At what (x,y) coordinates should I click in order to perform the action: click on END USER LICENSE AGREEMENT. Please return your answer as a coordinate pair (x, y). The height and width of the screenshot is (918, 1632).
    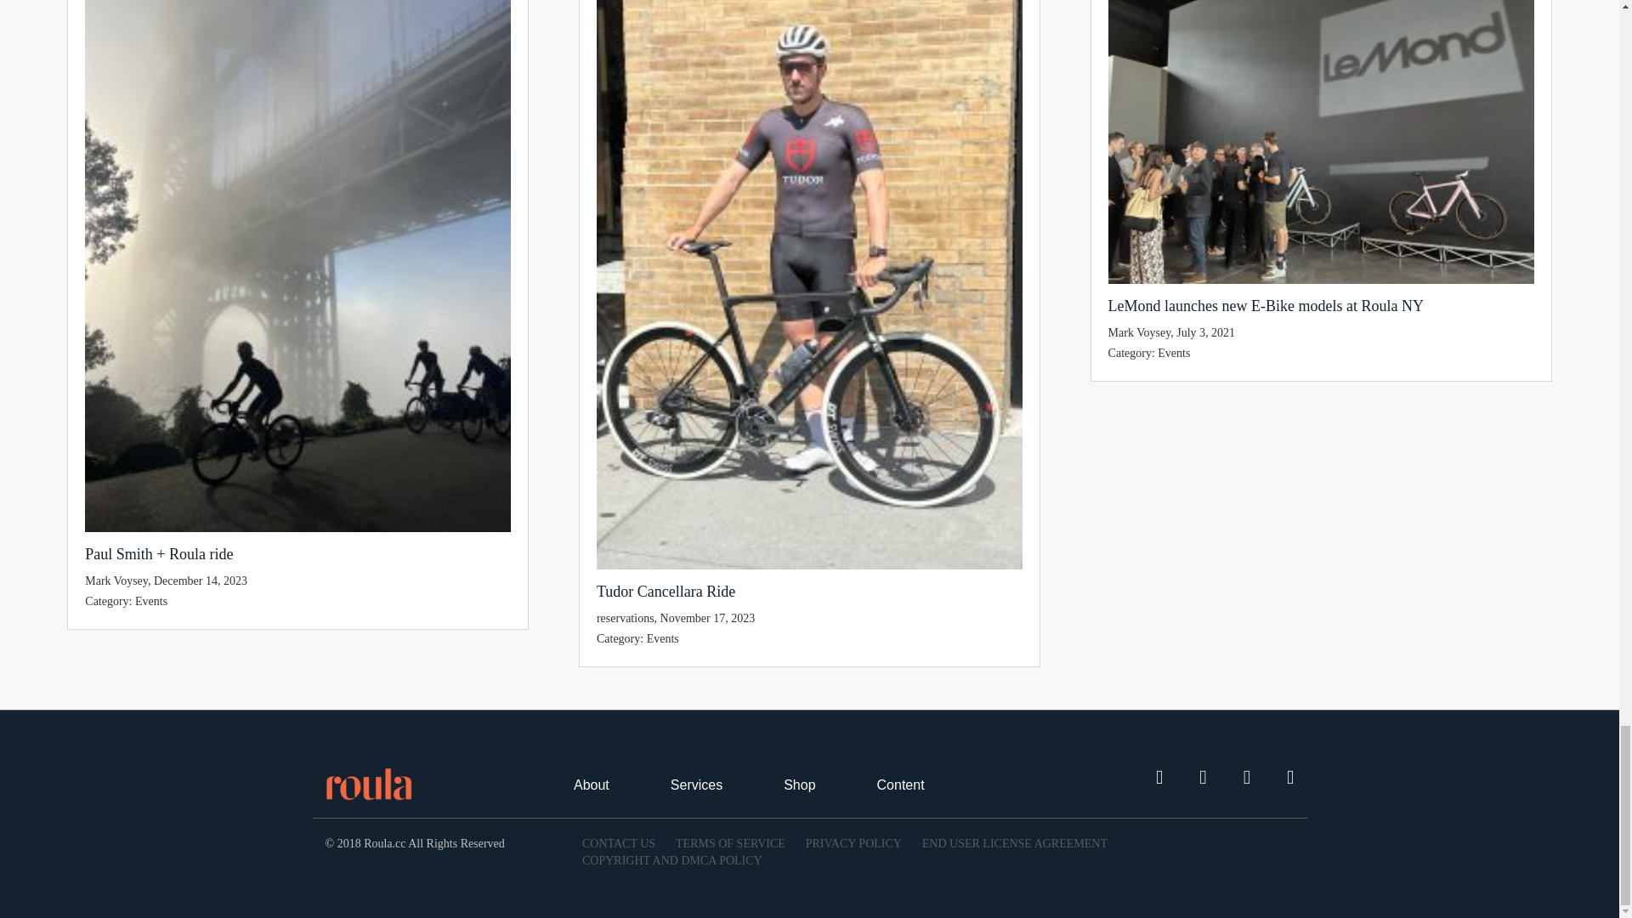
    Looking at the image, I should click on (1015, 843).